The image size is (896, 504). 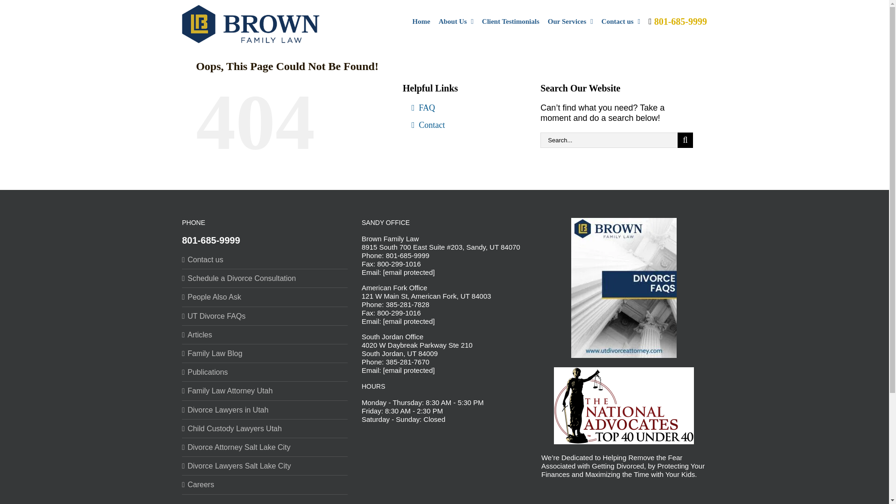 What do you see at coordinates (211, 240) in the screenshot?
I see `801-685-9999` at bounding box center [211, 240].